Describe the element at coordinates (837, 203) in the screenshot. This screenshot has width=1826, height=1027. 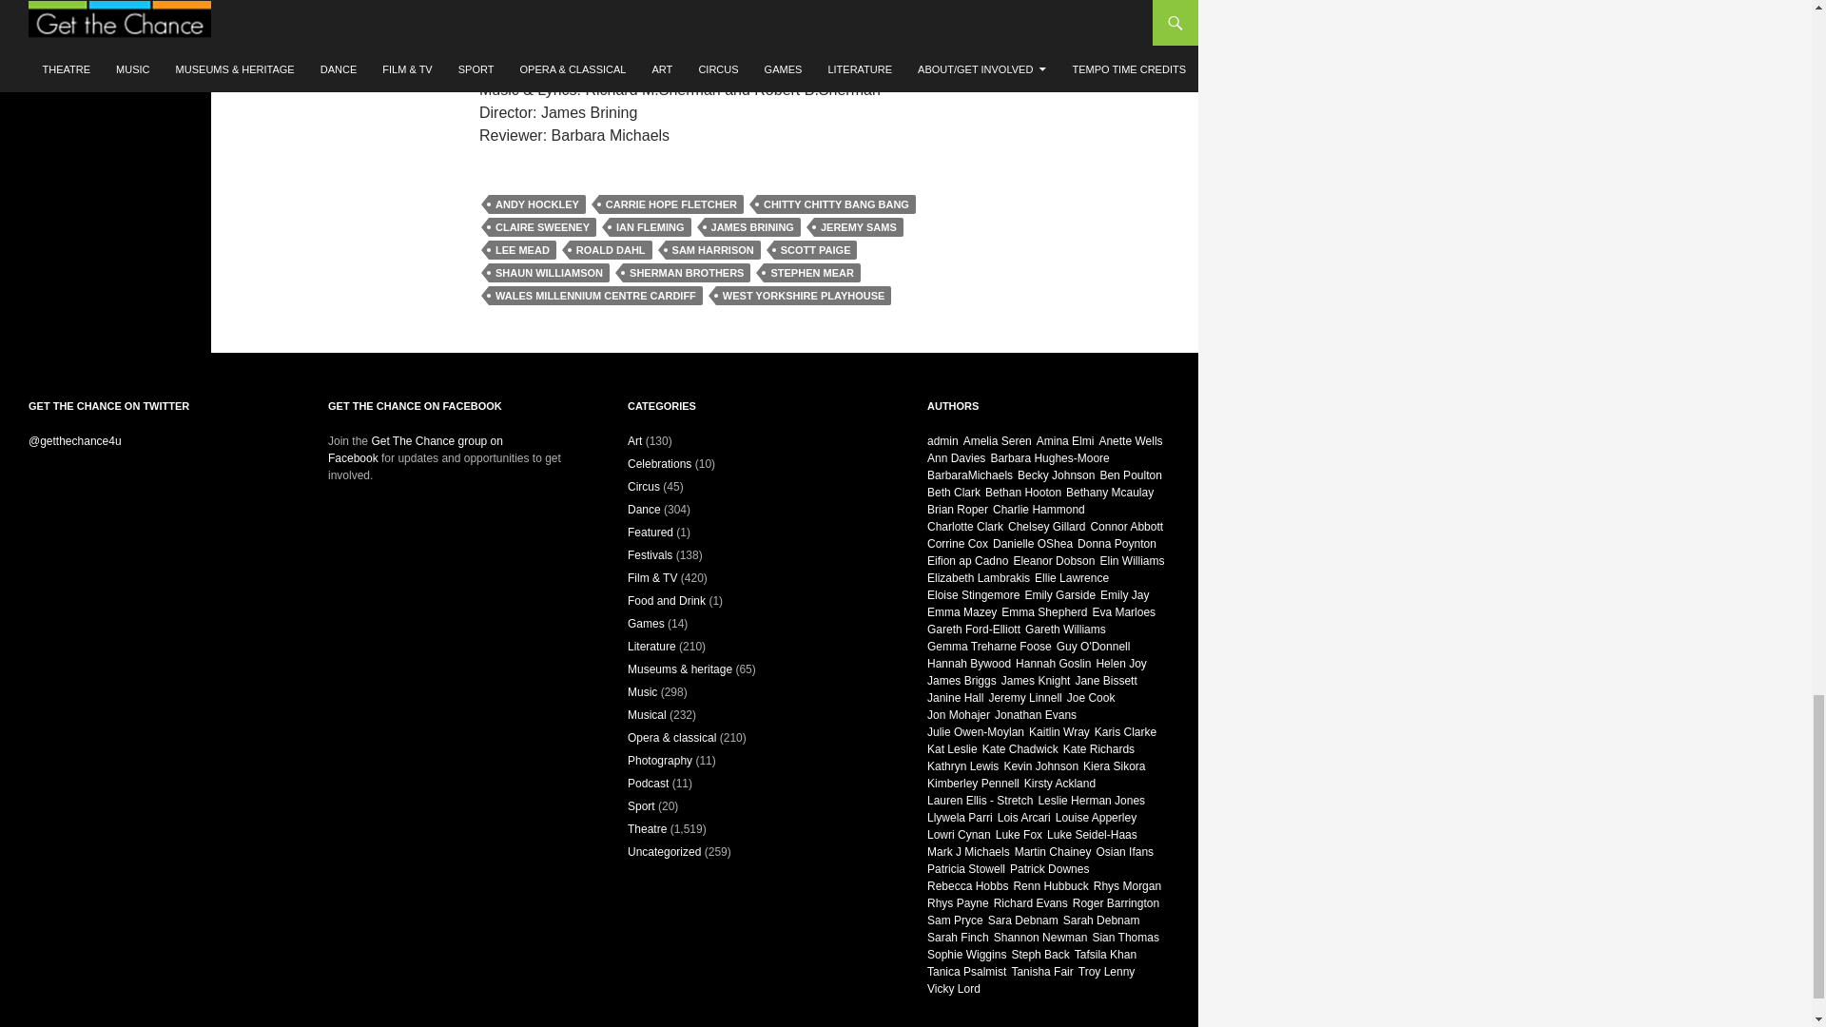
I see `CHITTY CHITTY BANG BANG` at that location.